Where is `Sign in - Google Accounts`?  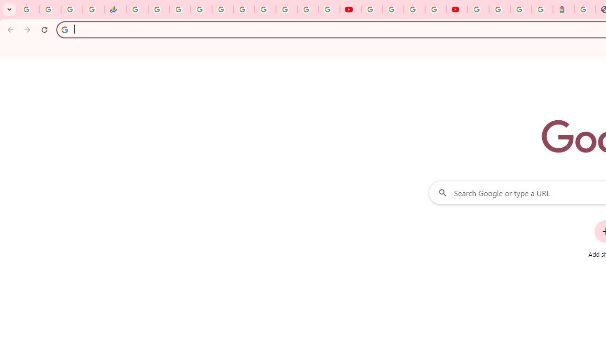 Sign in - Google Accounts is located at coordinates (201, 9).